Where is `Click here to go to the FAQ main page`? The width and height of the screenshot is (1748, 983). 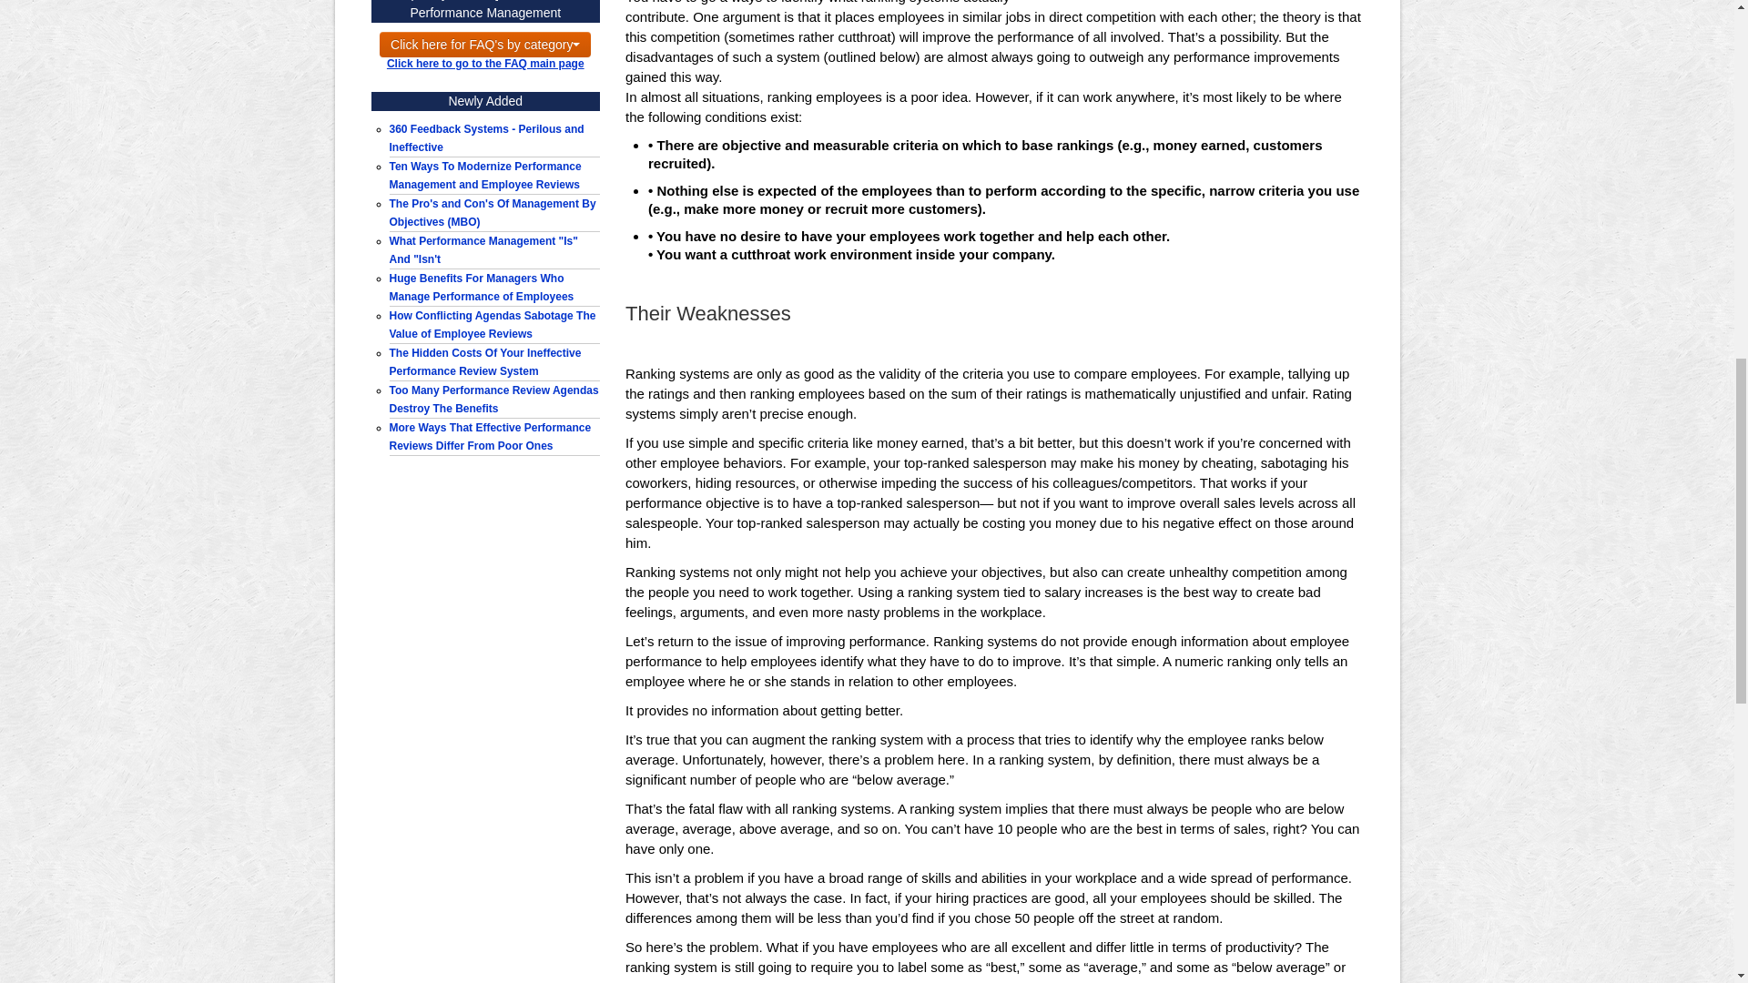
Click here to go to the FAQ main page is located at coordinates (484, 63).